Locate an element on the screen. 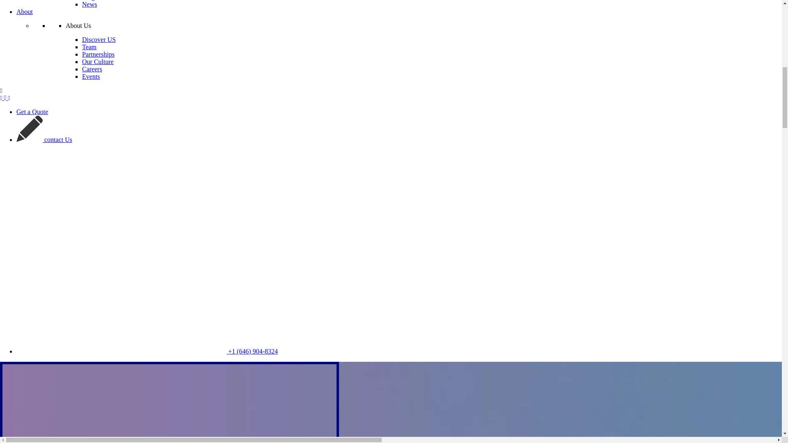  Our Culture is located at coordinates (98, 62).